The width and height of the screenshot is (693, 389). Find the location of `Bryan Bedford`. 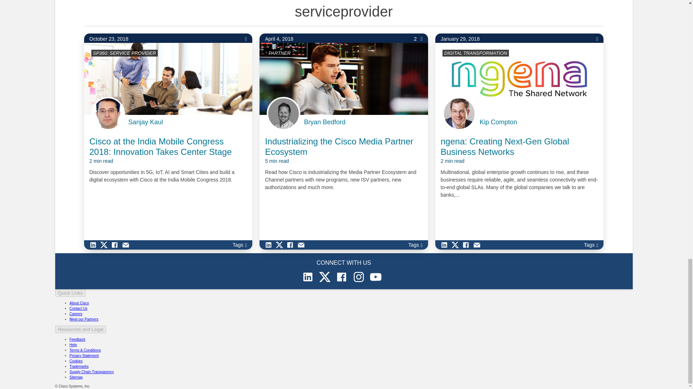

Bryan Bedford is located at coordinates (324, 122).